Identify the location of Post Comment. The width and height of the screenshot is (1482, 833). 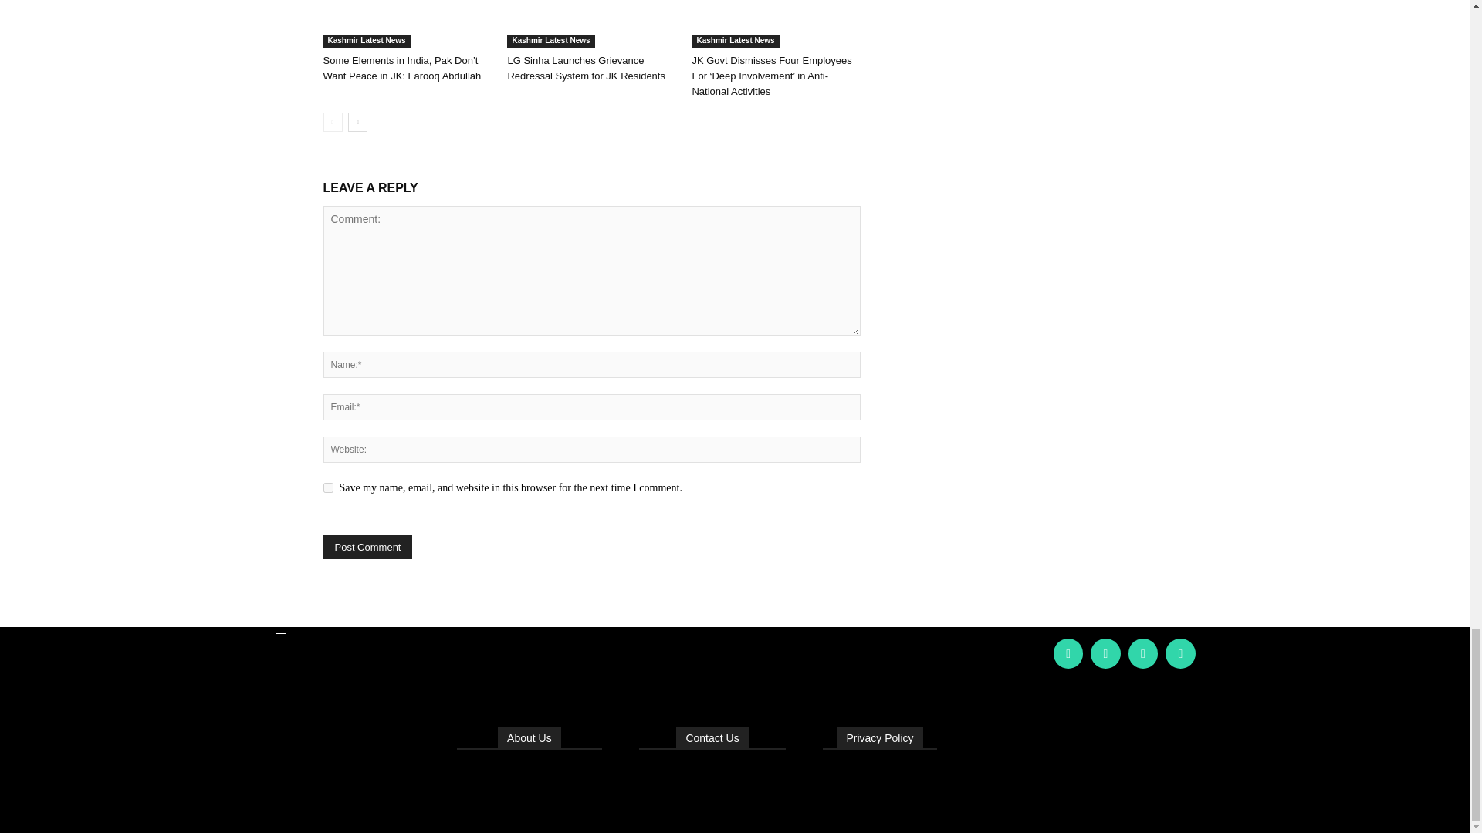
(367, 547).